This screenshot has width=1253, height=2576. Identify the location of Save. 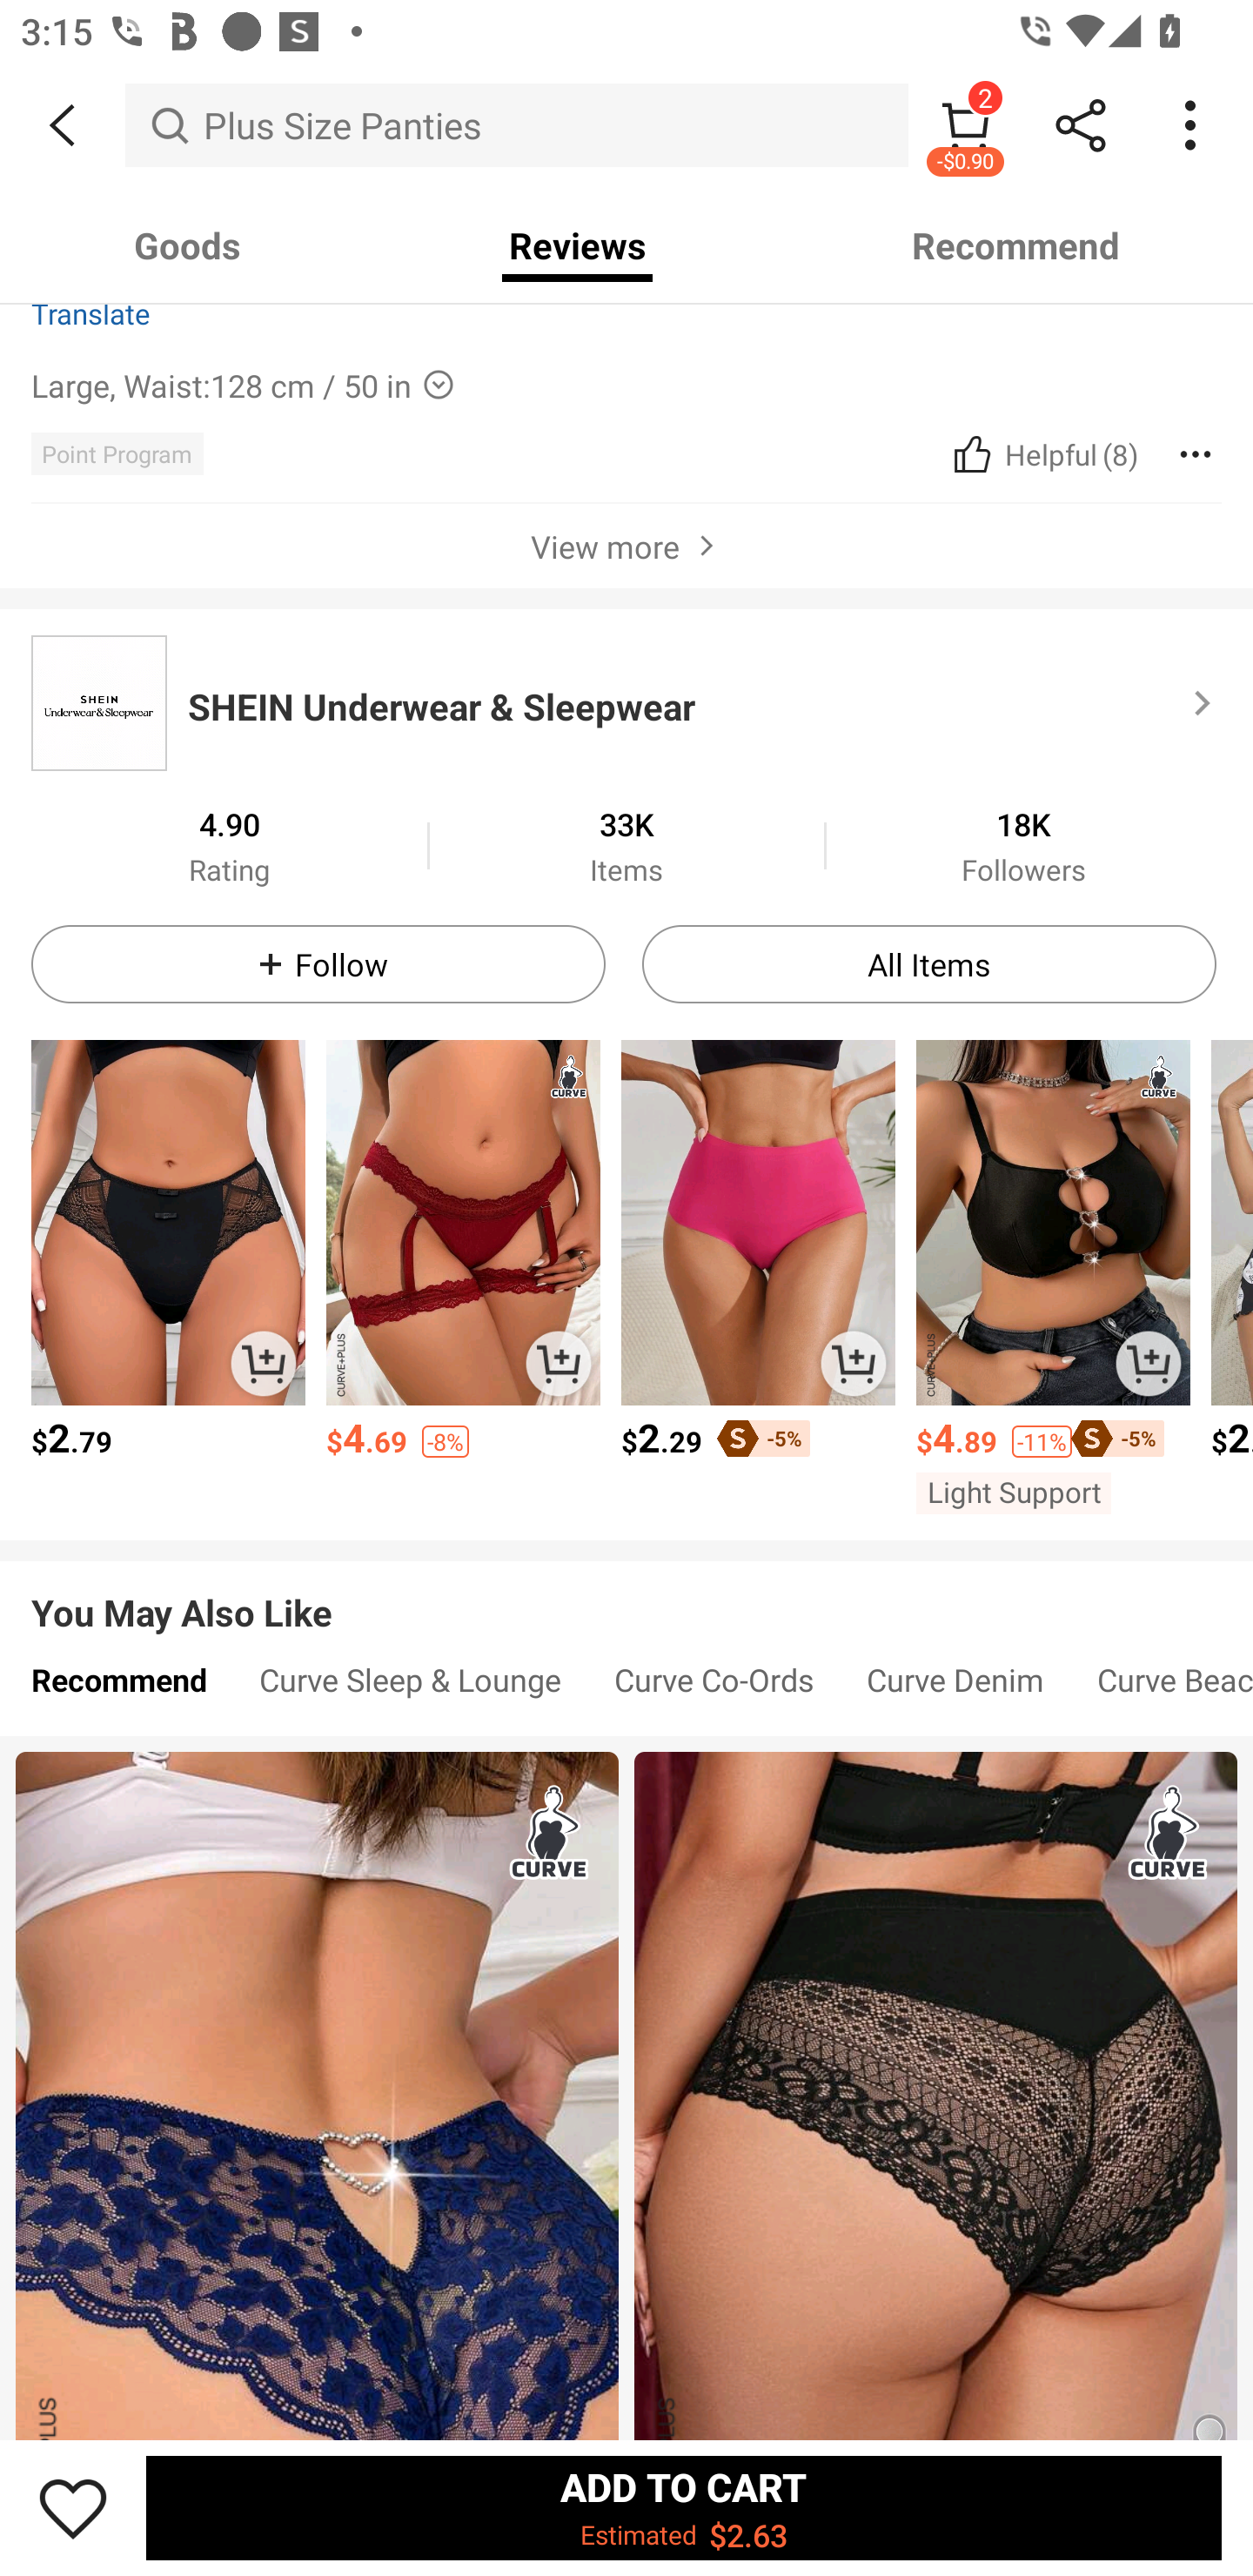
(73, 2507).